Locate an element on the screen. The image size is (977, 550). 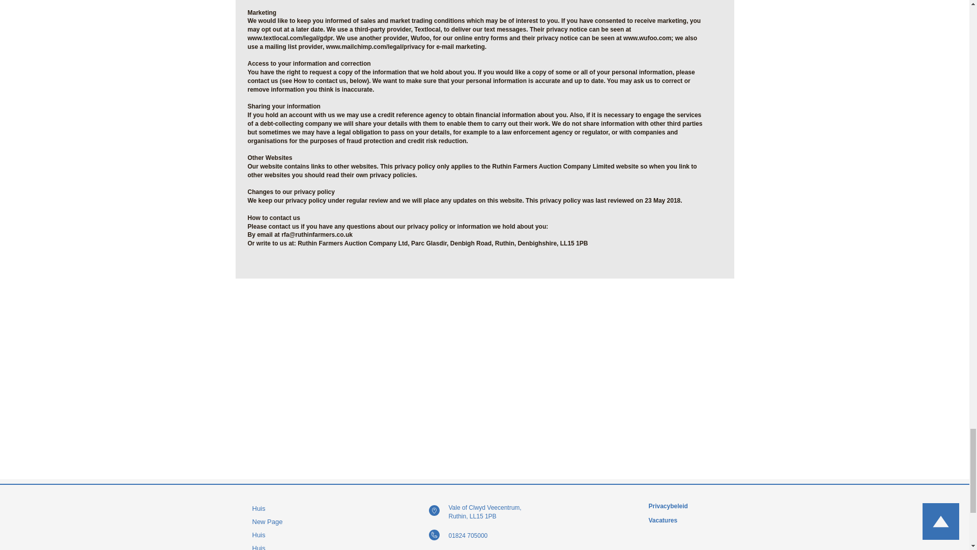
New Page is located at coordinates (297, 521).